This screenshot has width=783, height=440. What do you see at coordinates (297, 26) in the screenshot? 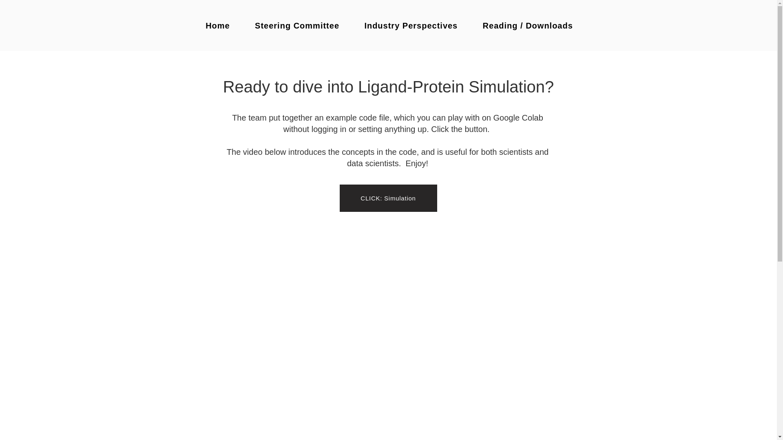
I see `Steering Committee` at bounding box center [297, 26].